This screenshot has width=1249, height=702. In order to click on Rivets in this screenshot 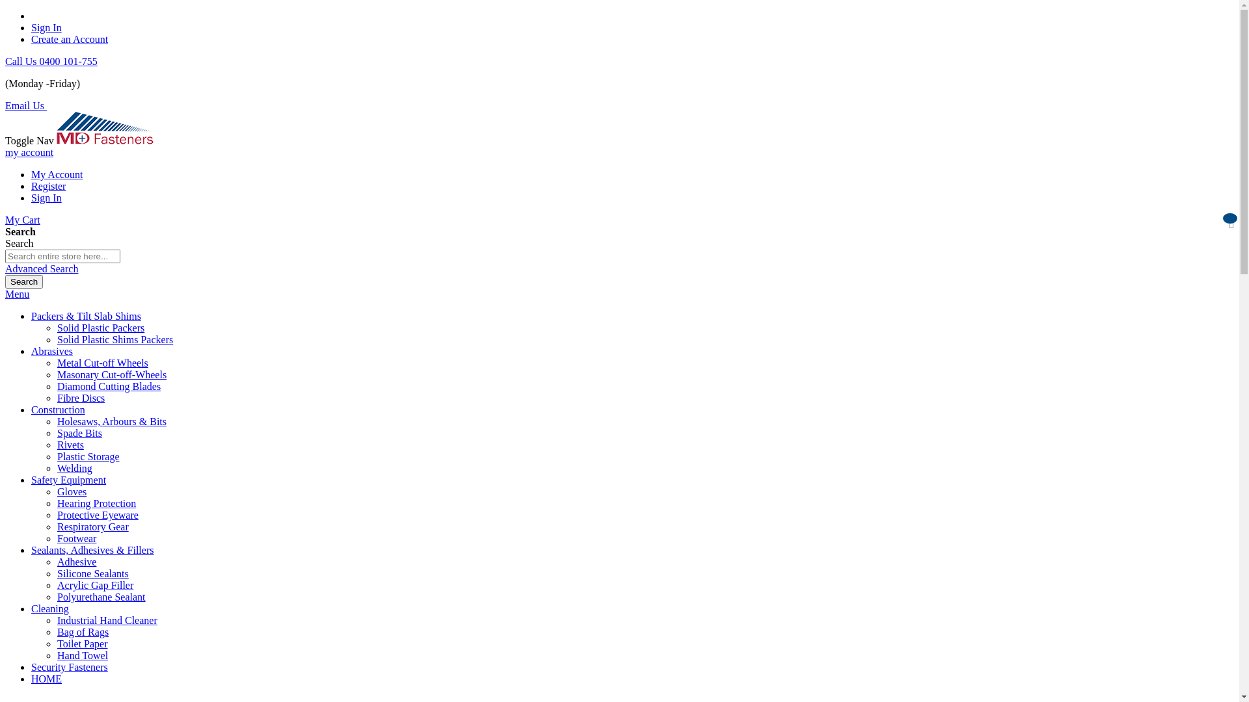, I will do `click(70, 445)`.